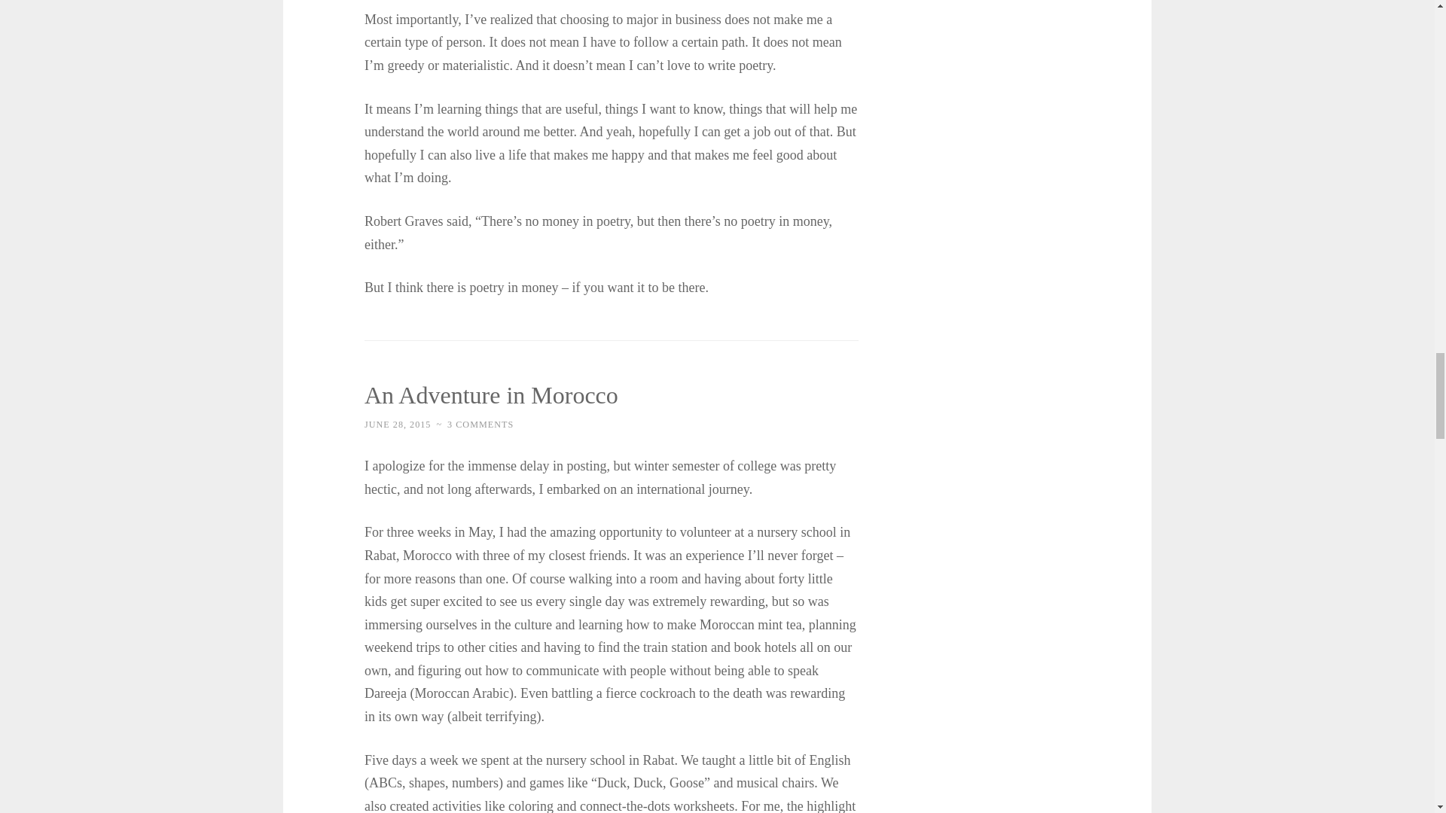  I want to click on An Adventure in Morocco, so click(491, 394).